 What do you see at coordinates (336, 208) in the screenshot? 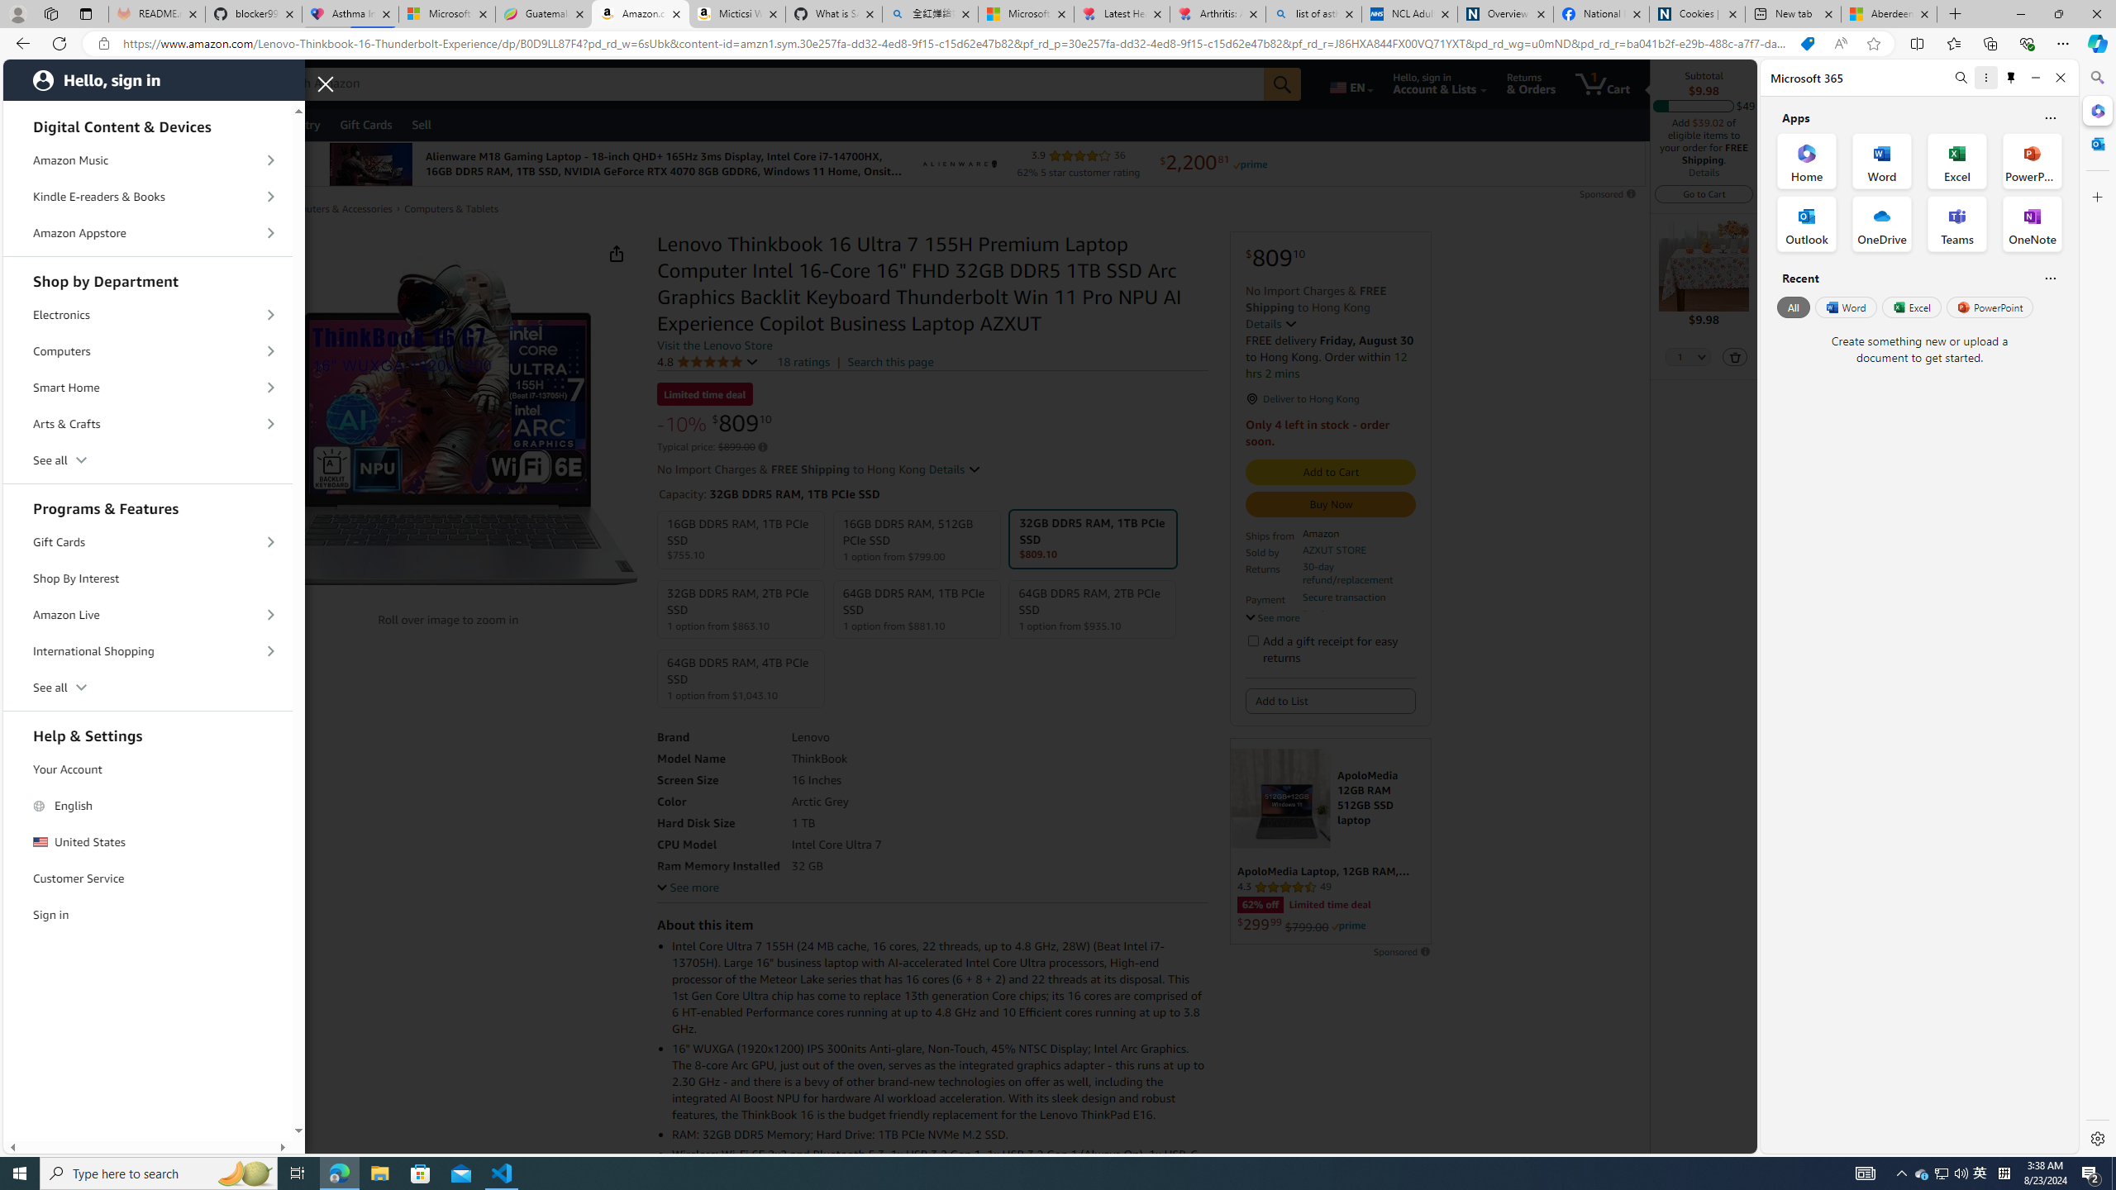
I see `Computers & Accessories` at bounding box center [336, 208].